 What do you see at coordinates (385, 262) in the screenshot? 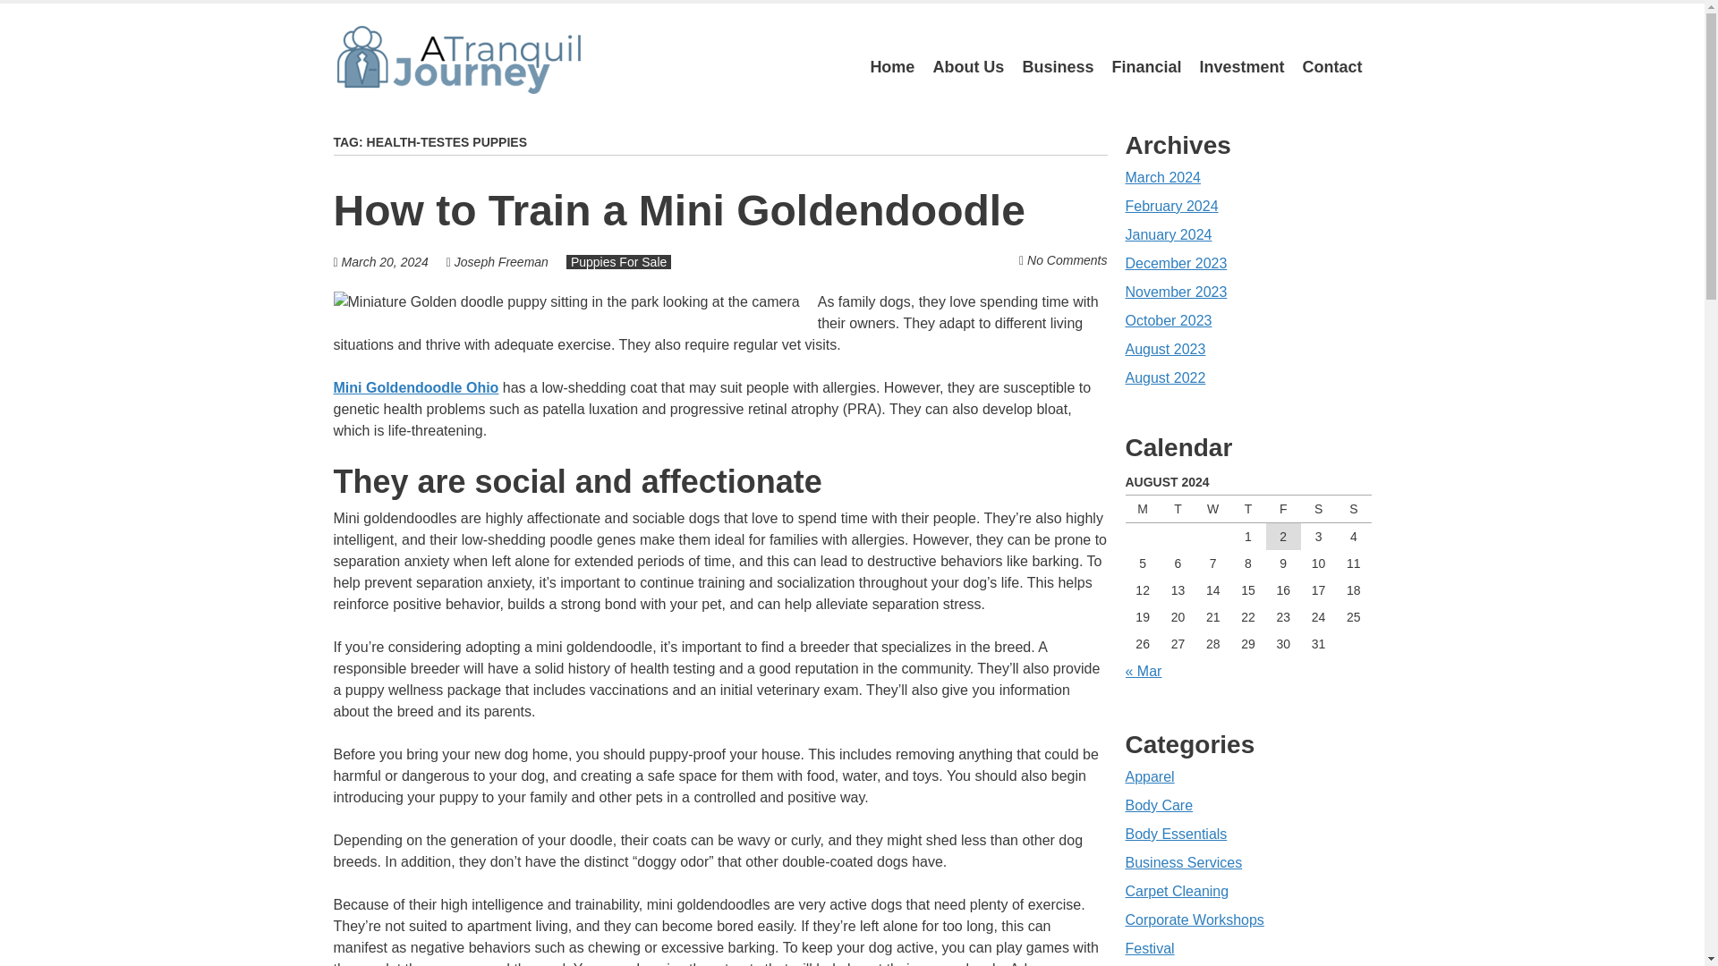
I see `March 20, 2024` at bounding box center [385, 262].